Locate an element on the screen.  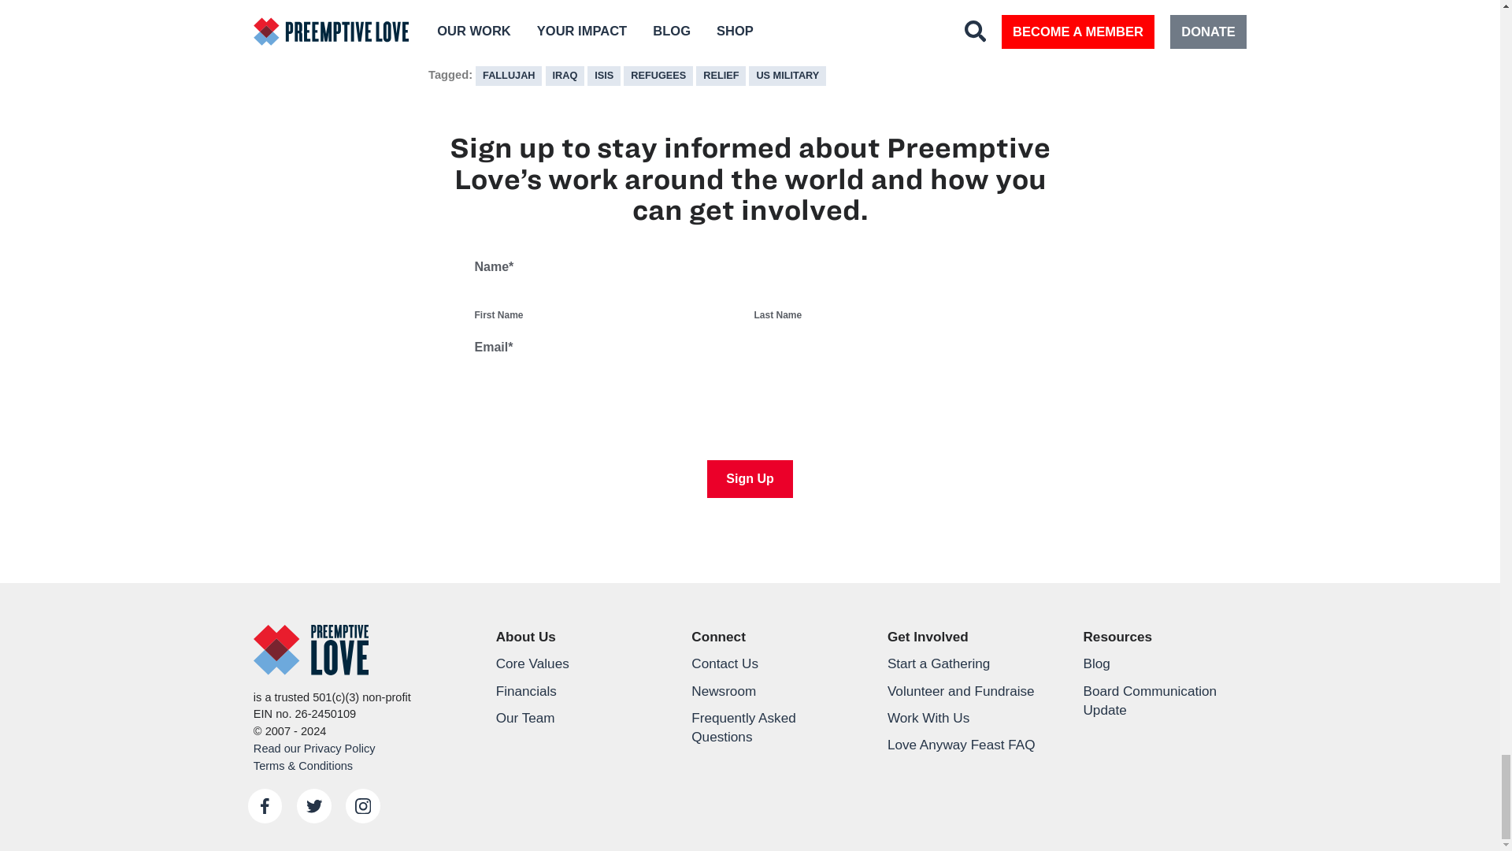
Connect is located at coordinates (773, 637).